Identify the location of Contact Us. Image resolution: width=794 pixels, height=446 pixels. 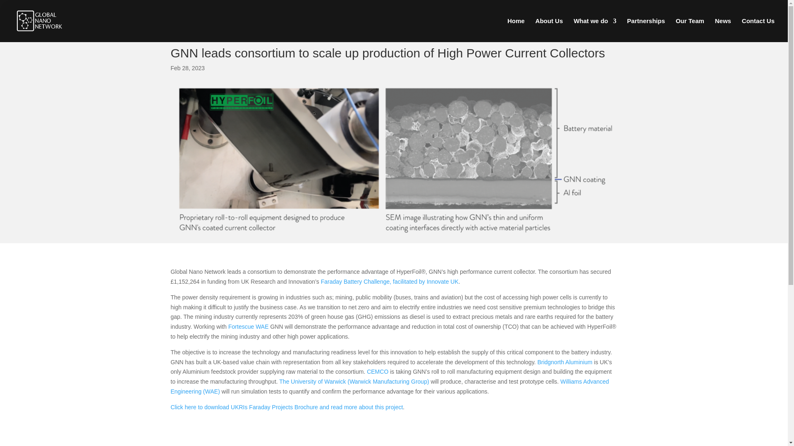
(758, 30).